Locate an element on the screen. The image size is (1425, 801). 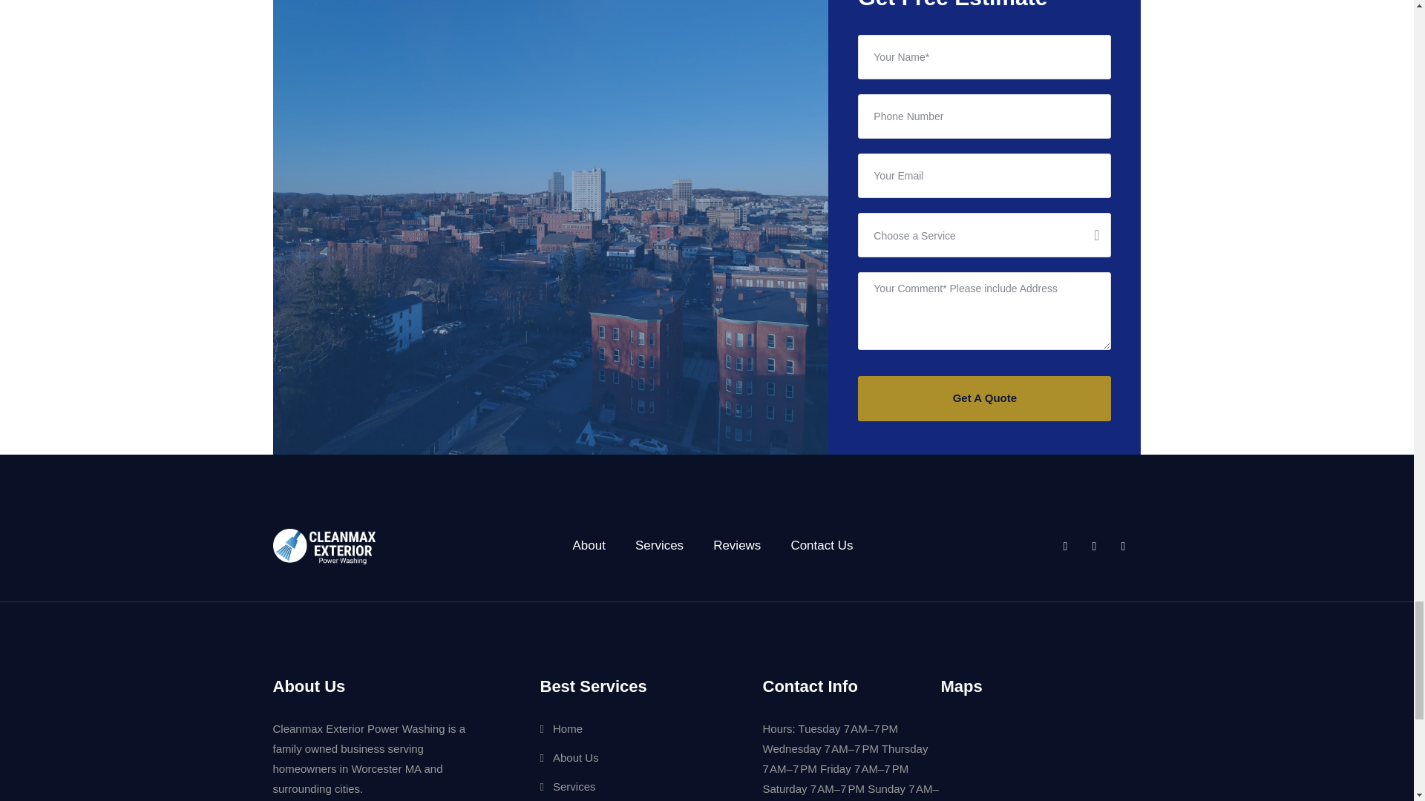
About is located at coordinates (589, 545).